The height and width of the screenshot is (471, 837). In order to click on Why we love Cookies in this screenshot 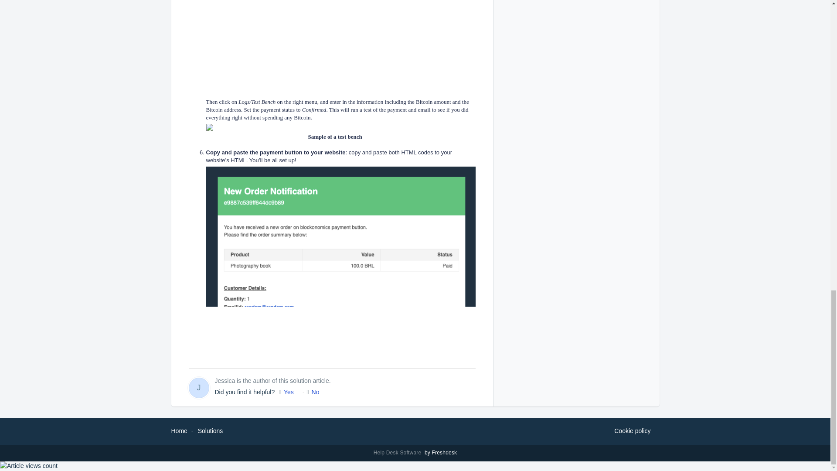, I will do `click(632, 431)`.